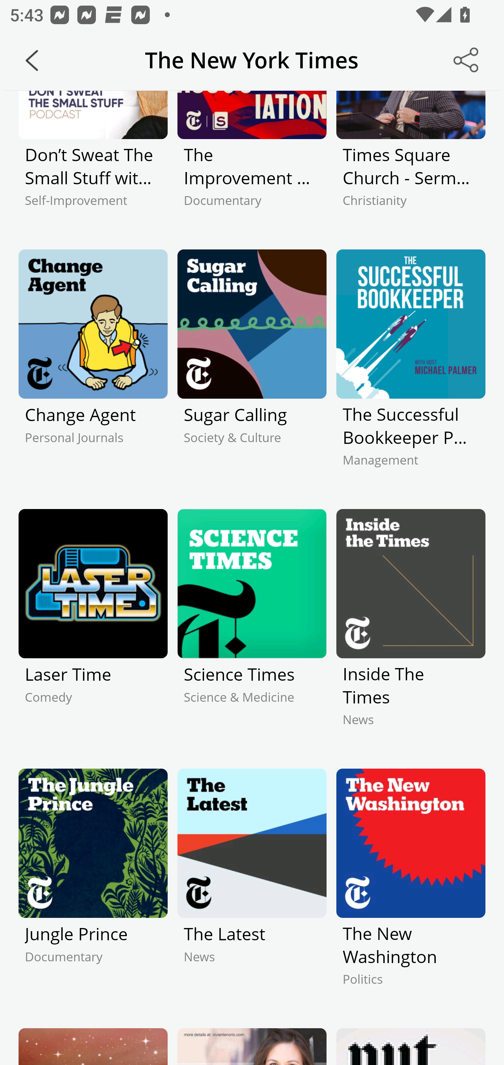 The width and height of the screenshot is (504, 1065). Describe the element at coordinates (252, 889) in the screenshot. I see `The Latest News` at that location.